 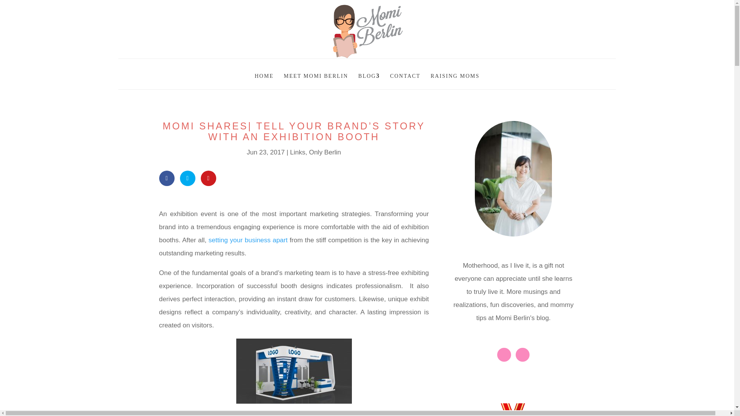 What do you see at coordinates (298, 152) in the screenshot?
I see `Links` at bounding box center [298, 152].